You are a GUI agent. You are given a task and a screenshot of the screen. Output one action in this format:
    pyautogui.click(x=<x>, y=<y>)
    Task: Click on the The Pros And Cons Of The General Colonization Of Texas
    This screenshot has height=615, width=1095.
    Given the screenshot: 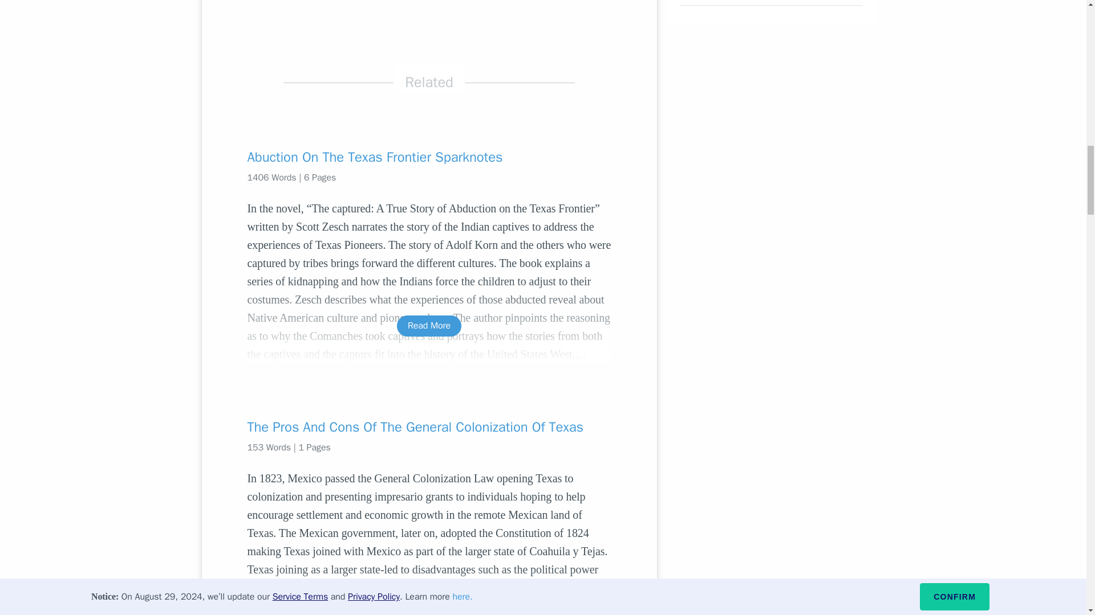 What is the action you would take?
    pyautogui.click(x=429, y=427)
    